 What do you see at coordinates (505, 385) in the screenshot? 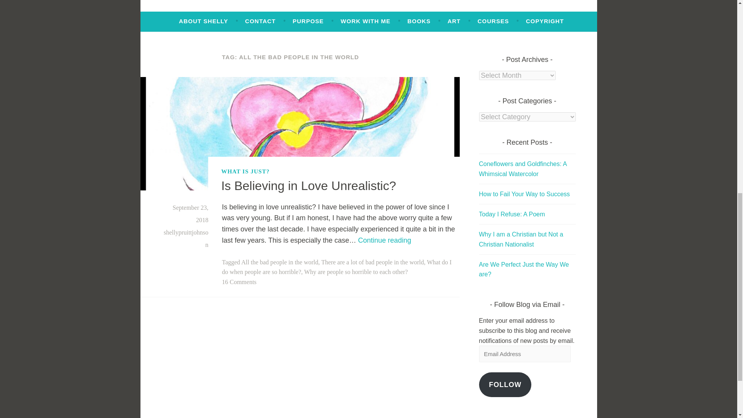
I see `Why I am a Christian but Not a Christian Nationalist` at bounding box center [505, 385].